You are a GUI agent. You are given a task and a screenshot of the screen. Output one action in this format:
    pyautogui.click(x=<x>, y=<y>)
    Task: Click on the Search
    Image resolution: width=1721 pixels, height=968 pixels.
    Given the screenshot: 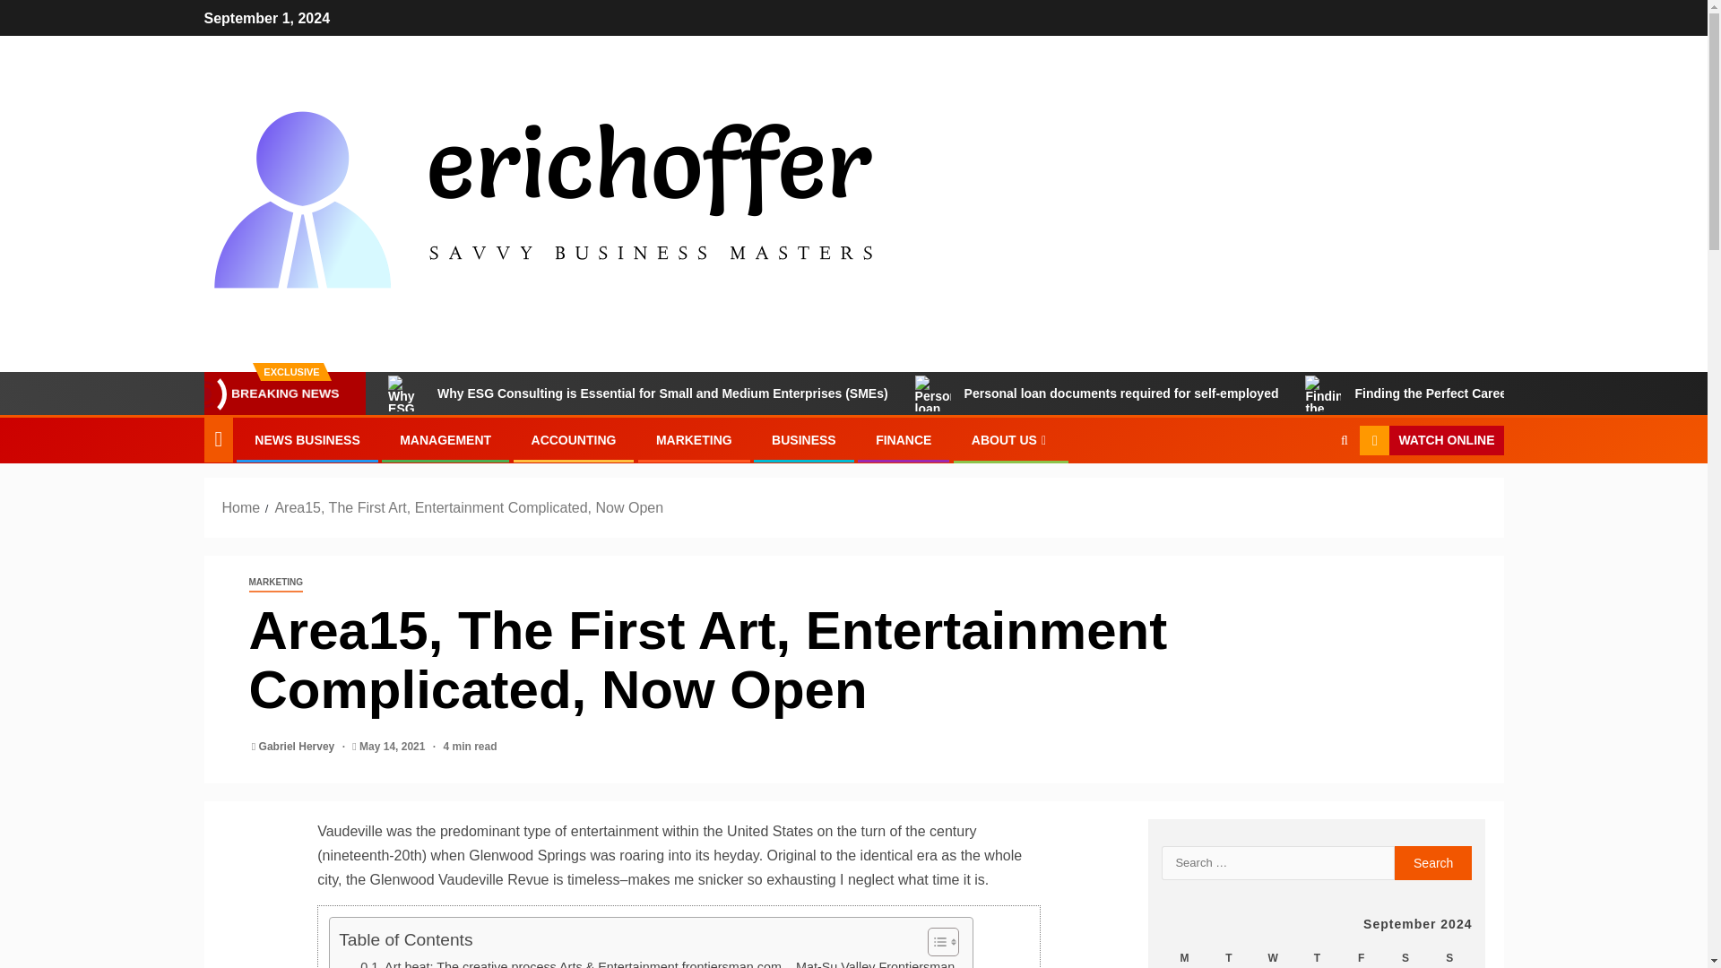 What is the action you would take?
    pyautogui.click(x=1433, y=862)
    